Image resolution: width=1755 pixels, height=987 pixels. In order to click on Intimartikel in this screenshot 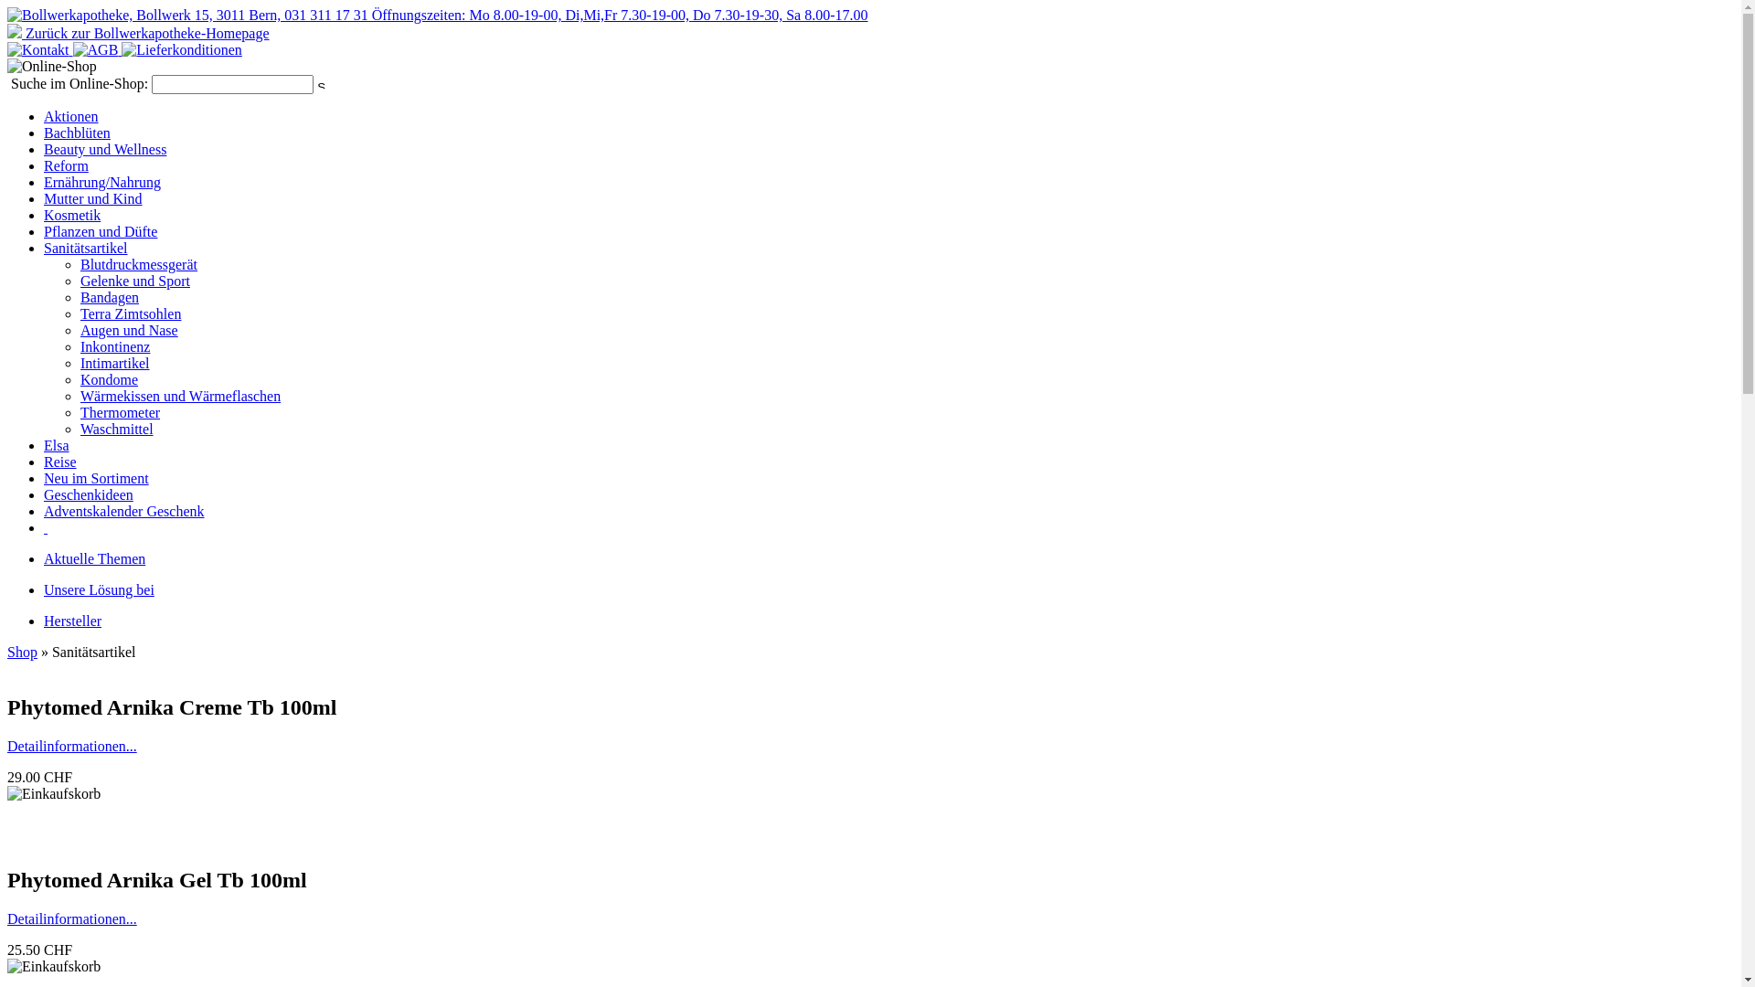, I will do `click(115, 364)`.